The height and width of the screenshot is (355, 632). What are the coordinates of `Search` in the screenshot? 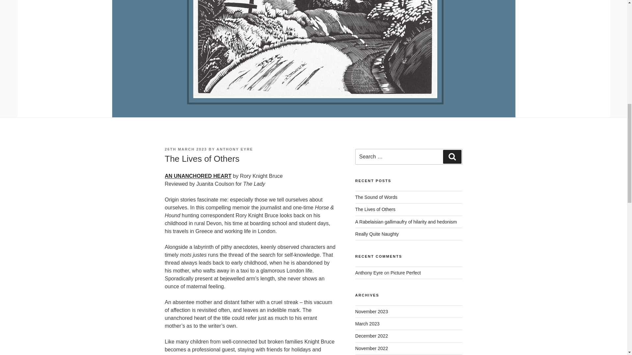 It's located at (452, 156).